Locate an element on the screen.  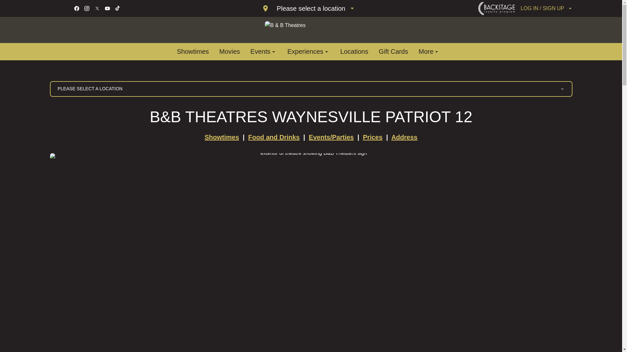
Gift Cards is located at coordinates (393, 51).